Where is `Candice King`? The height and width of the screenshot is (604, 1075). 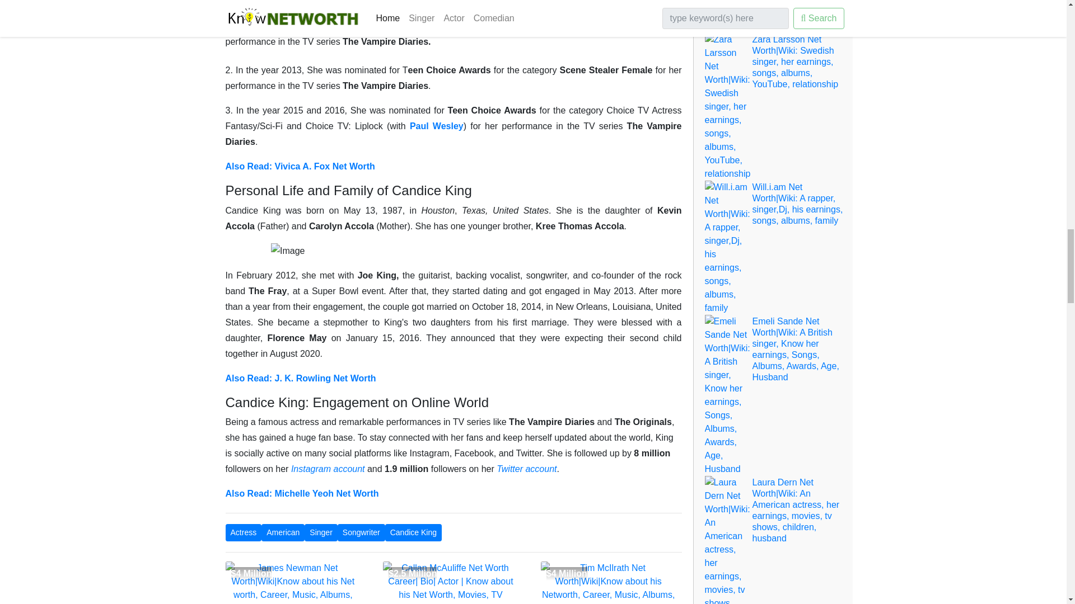 Candice King is located at coordinates (413, 532).